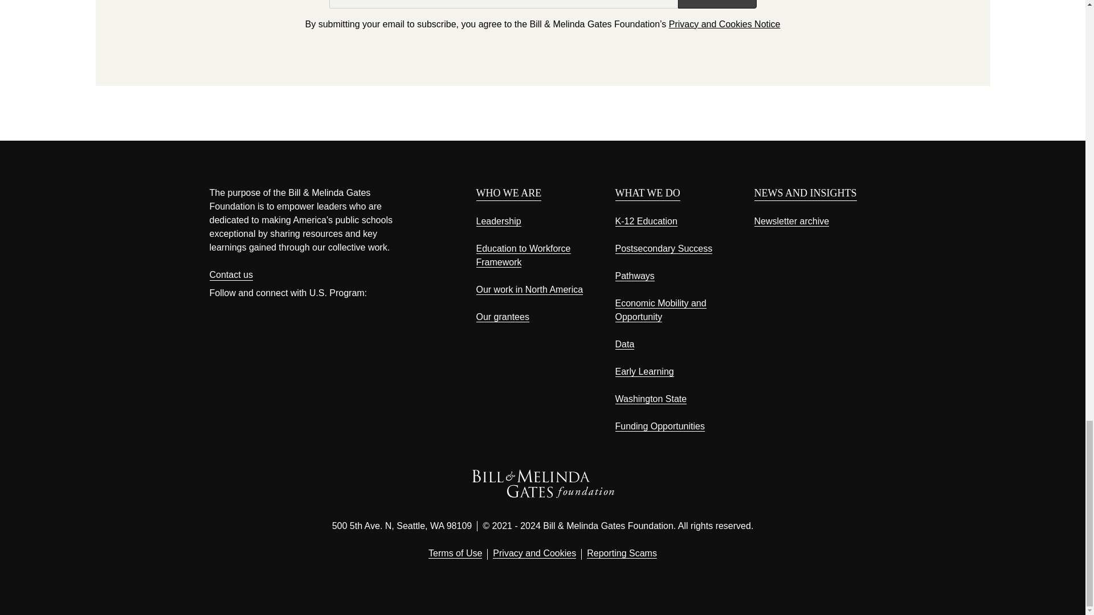  Describe the element at coordinates (717, 5) in the screenshot. I see `Subscribe` at that location.